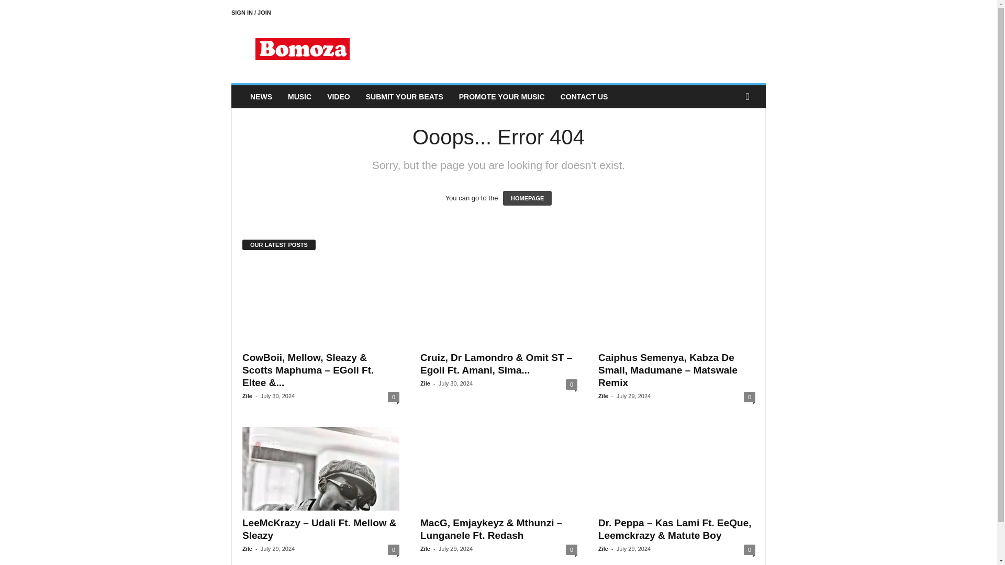 This screenshot has height=565, width=1005. Describe the element at coordinates (247, 395) in the screenshot. I see `Zile` at that location.